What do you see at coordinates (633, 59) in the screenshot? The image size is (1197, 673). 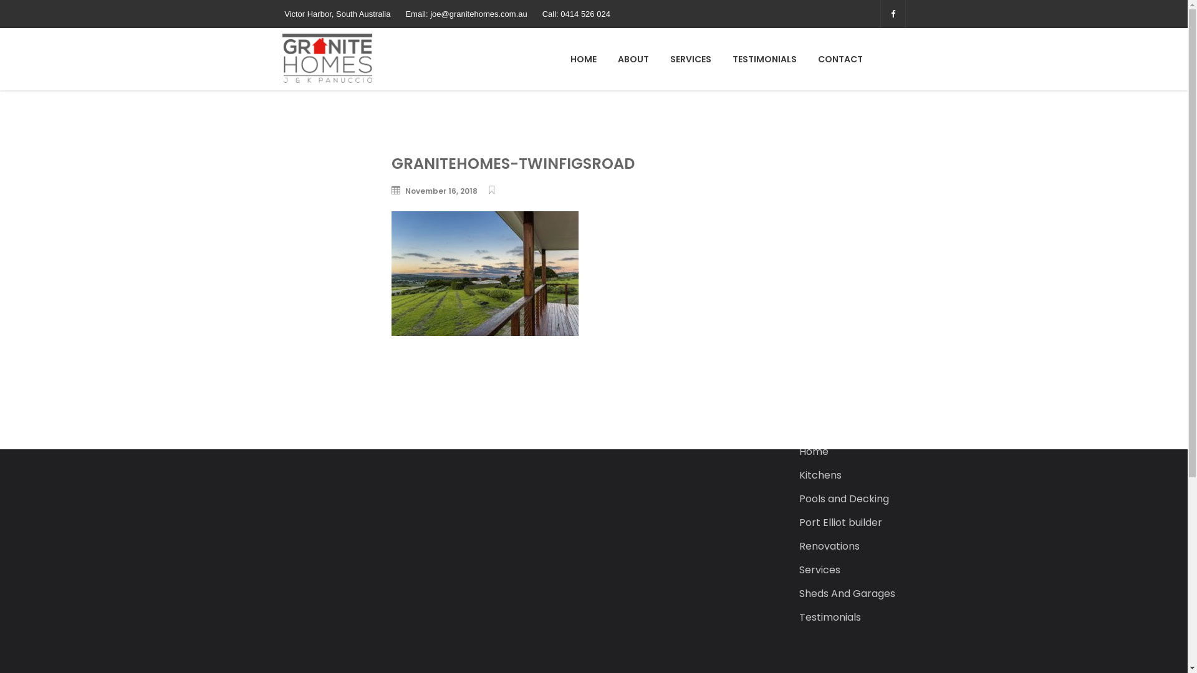 I see `ABOUT` at bounding box center [633, 59].